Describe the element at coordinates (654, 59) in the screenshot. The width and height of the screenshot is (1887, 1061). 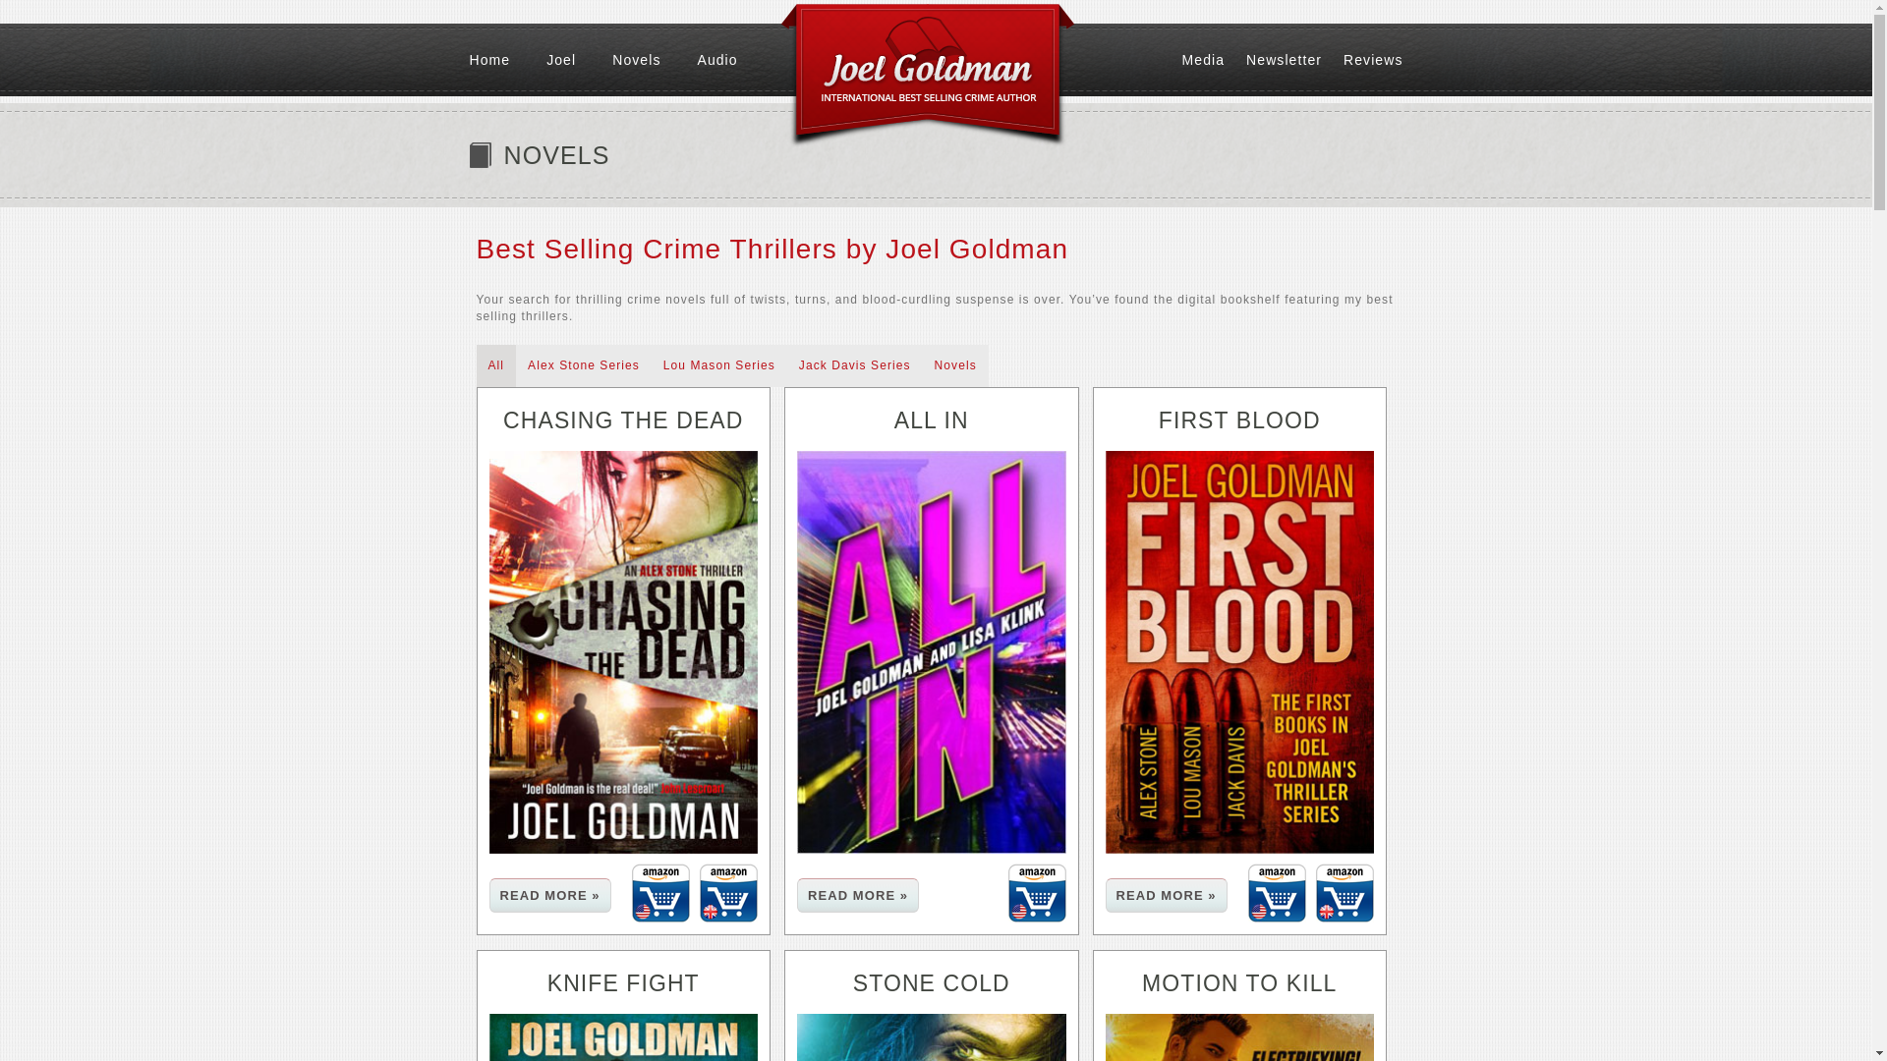
I see `Novels` at that location.